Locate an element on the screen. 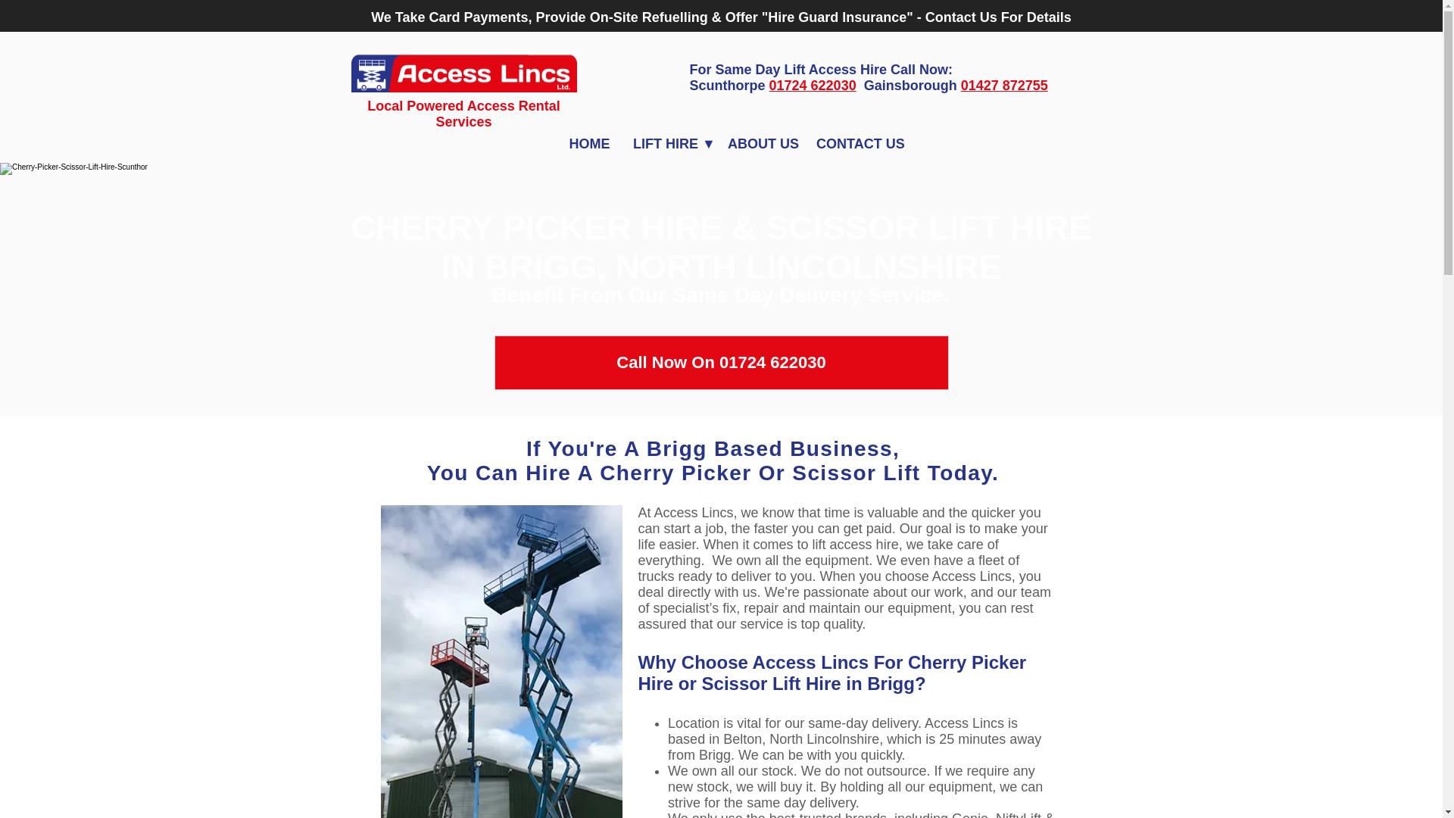  CONTACT US is located at coordinates (859, 144).